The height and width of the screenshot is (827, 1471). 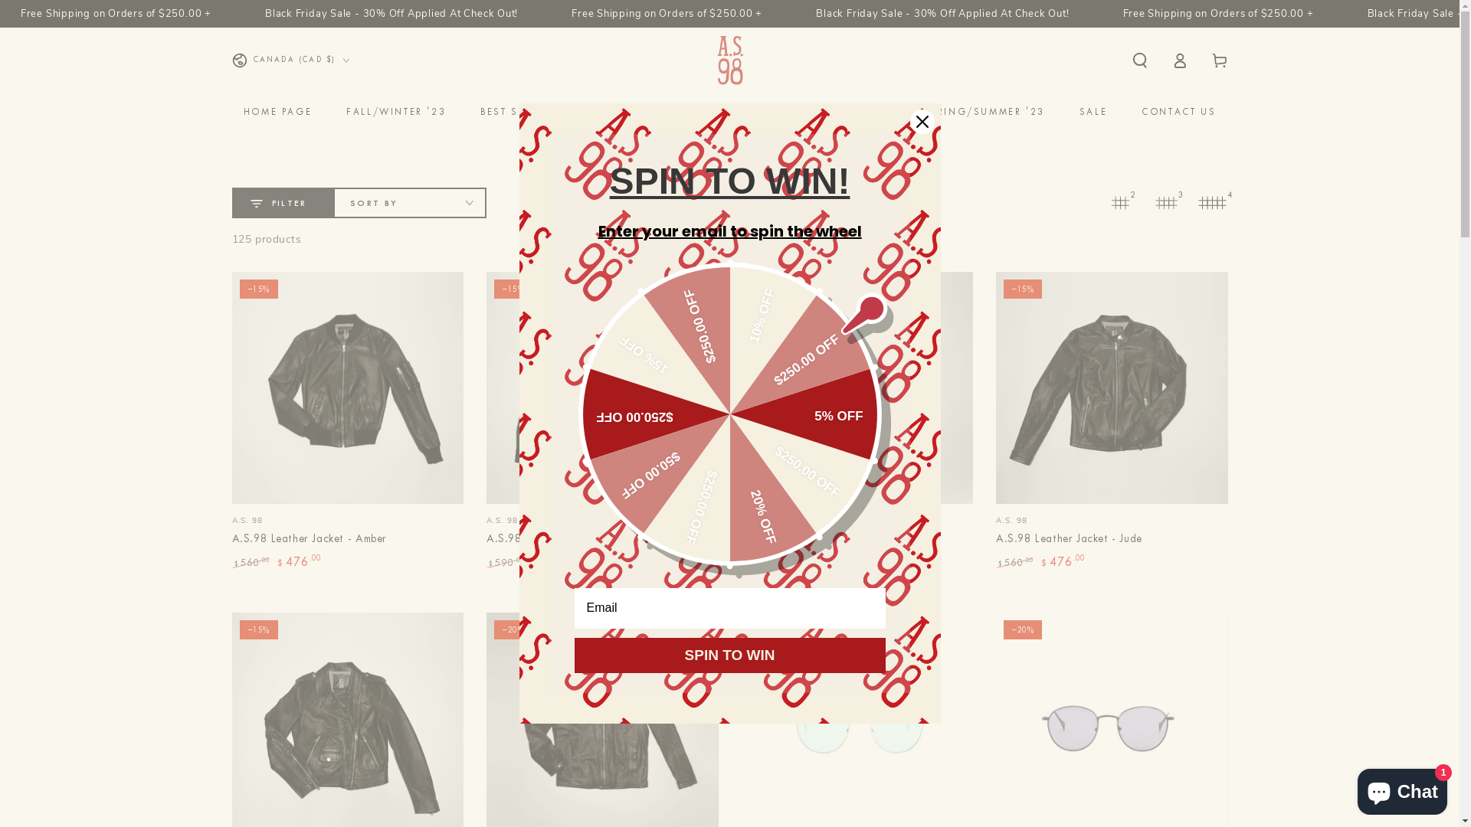 What do you see at coordinates (1120, 203) in the screenshot?
I see `2` at bounding box center [1120, 203].